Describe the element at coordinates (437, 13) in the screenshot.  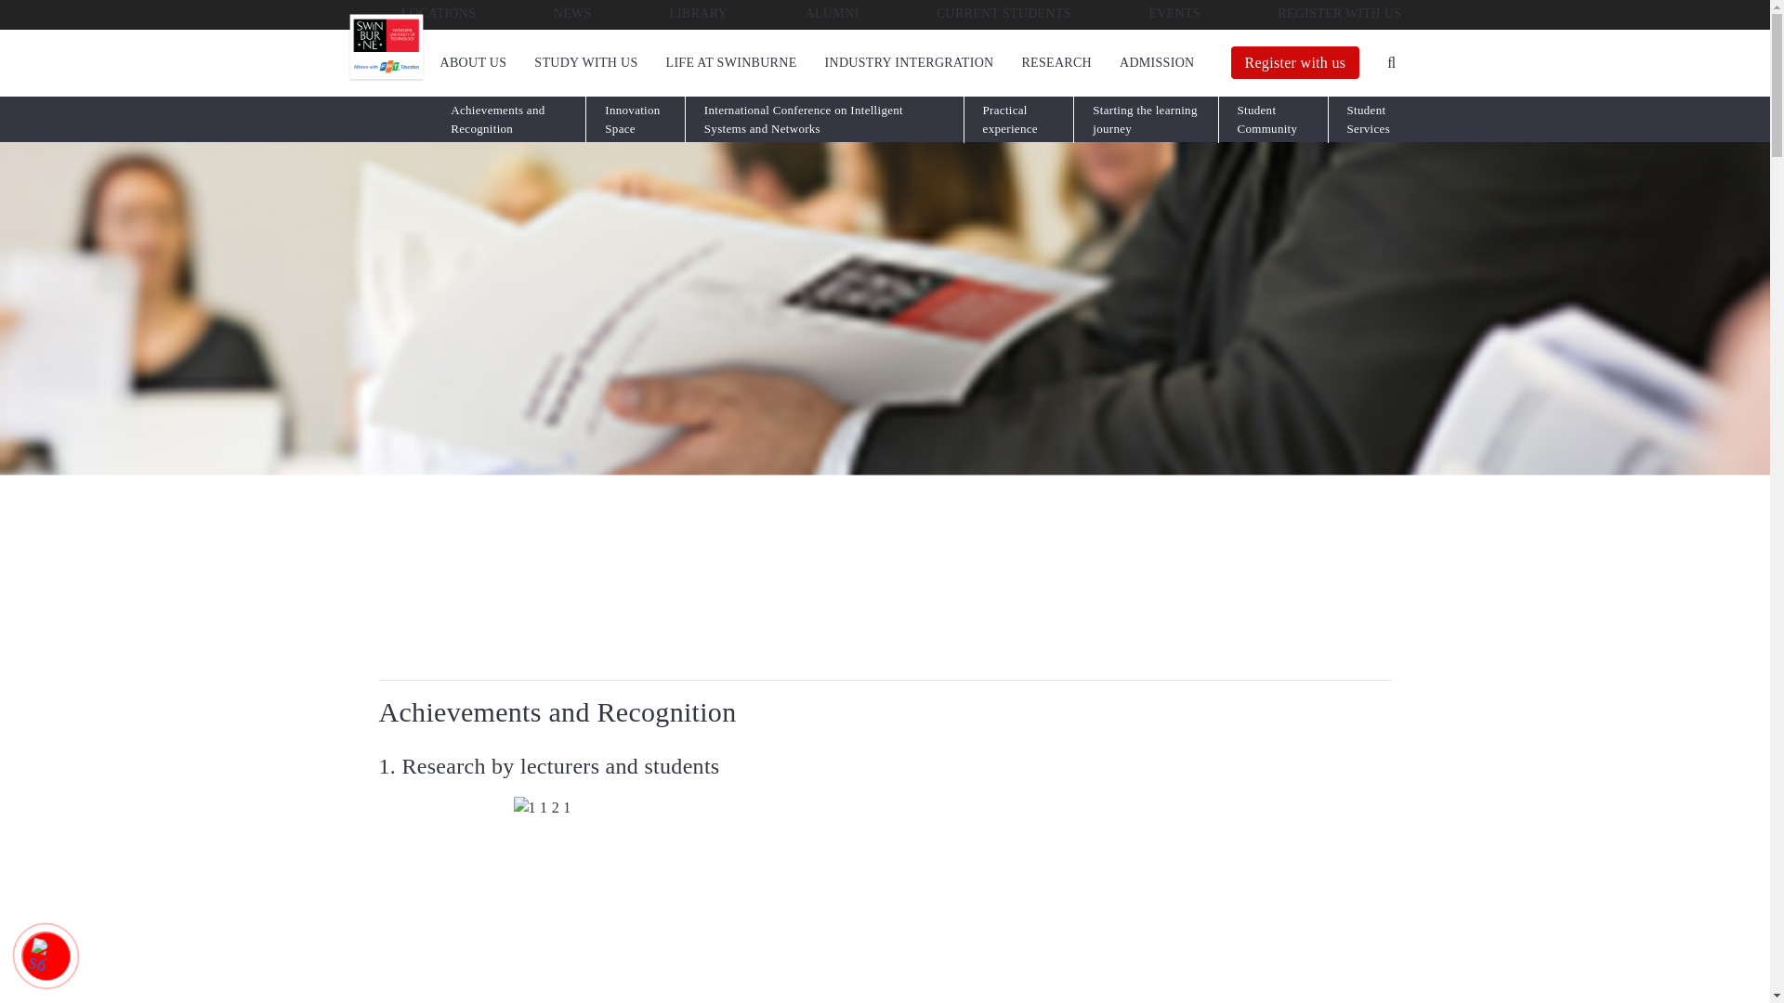
I see `LOCATIONS` at that location.